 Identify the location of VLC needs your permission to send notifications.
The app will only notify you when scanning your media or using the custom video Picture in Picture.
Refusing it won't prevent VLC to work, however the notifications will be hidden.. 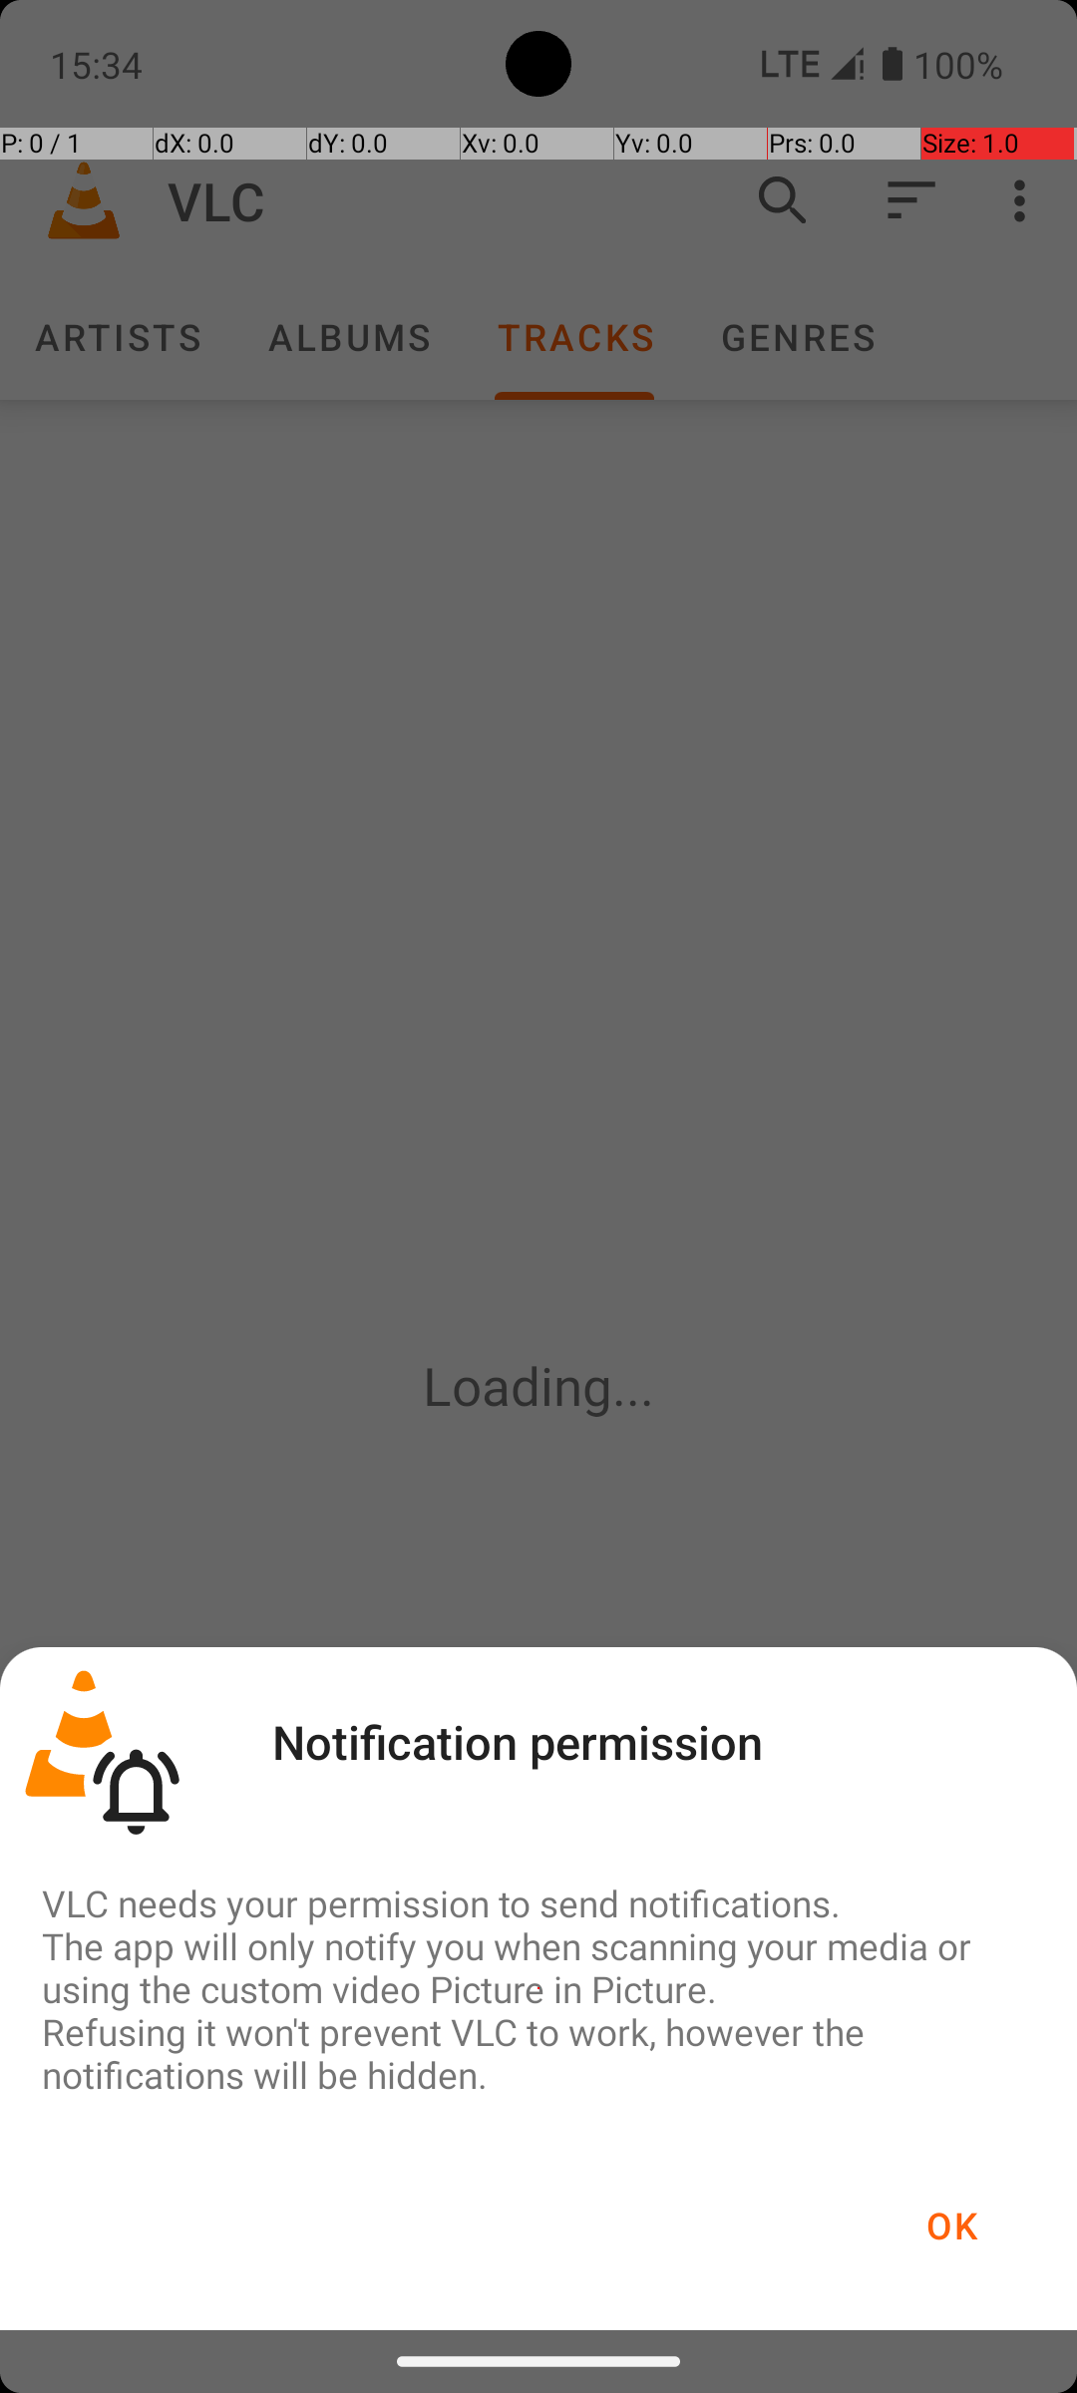
(538, 1988).